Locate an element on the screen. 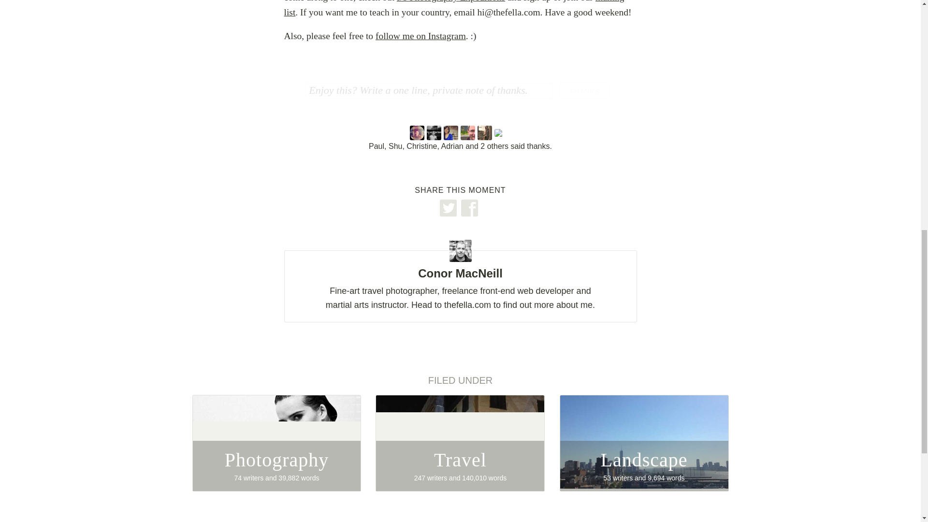  Lloyd Nebres is located at coordinates (502, 133).